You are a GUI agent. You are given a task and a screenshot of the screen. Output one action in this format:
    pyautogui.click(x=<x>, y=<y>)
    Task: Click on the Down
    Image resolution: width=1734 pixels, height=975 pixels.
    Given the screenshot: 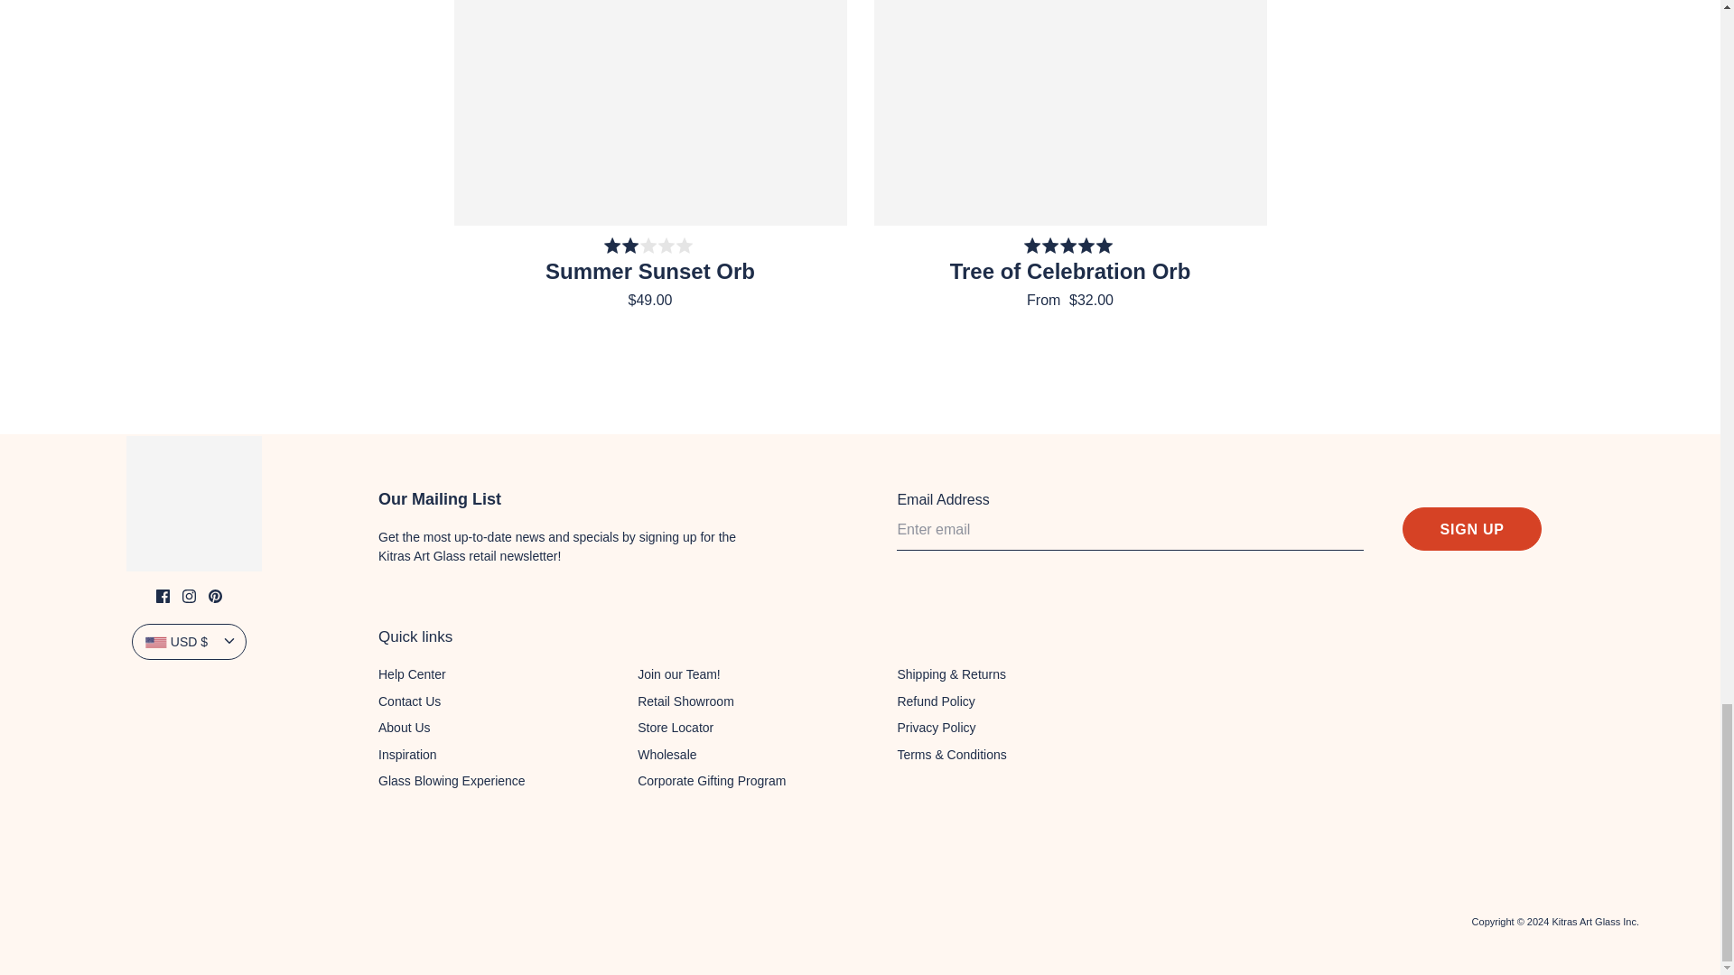 What is the action you would take?
    pyautogui.click(x=229, y=641)
    